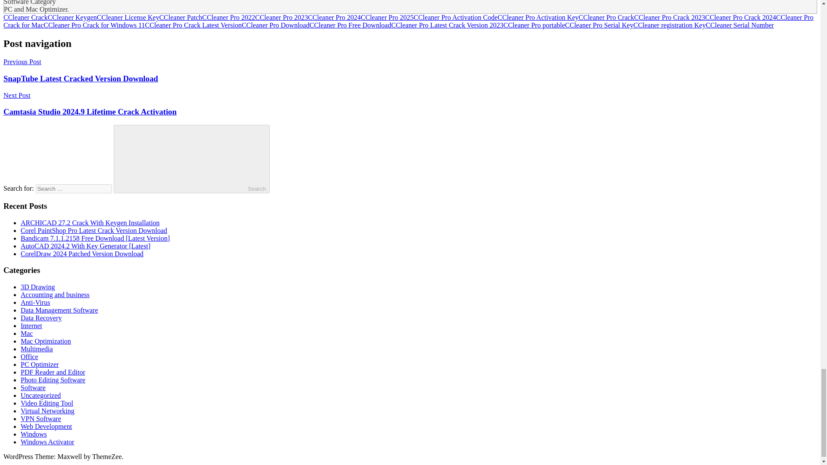  What do you see at coordinates (73, 189) in the screenshot?
I see `Search for:` at bounding box center [73, 189].